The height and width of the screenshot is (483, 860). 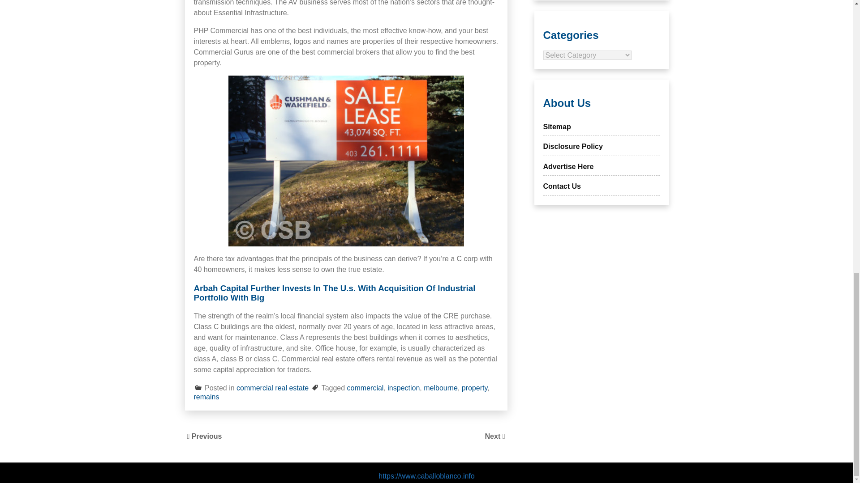 I want to click on inspection, so click(x=403, y=387).